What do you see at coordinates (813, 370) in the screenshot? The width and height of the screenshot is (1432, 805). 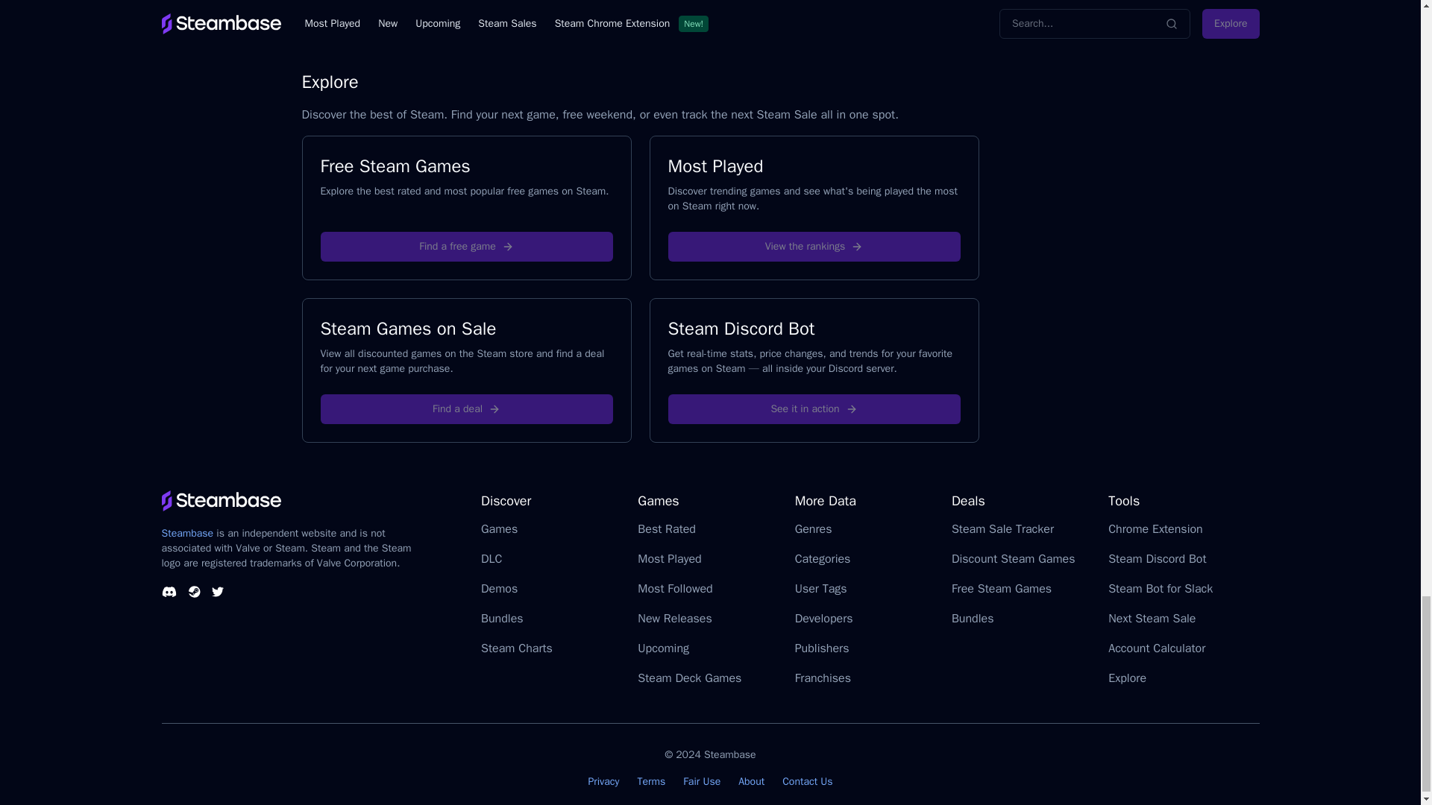 I see `Steam Discord Bot` at bounding box center [813, 370].